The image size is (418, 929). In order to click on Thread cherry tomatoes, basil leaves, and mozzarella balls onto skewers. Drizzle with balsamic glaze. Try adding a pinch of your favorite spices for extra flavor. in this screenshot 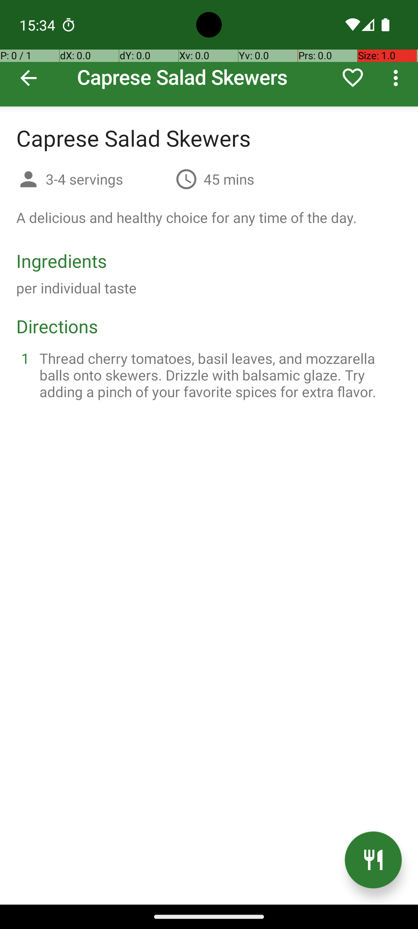, I will do `click(218, 375)`.